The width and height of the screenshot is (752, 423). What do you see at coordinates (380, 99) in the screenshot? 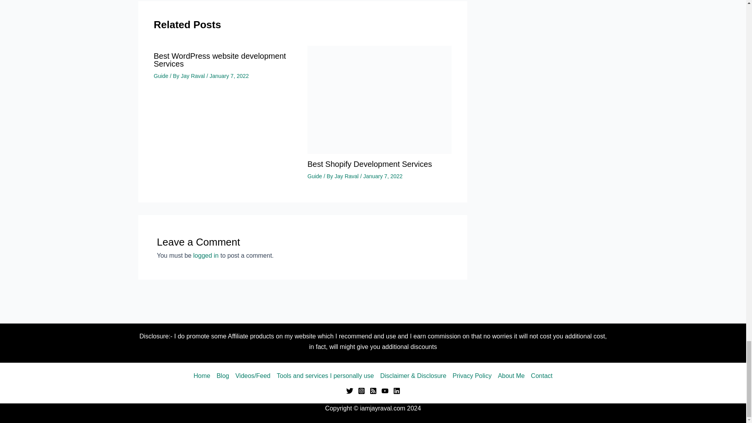
I see `Best Shopify Development Services` at bounding box center [380, 99].